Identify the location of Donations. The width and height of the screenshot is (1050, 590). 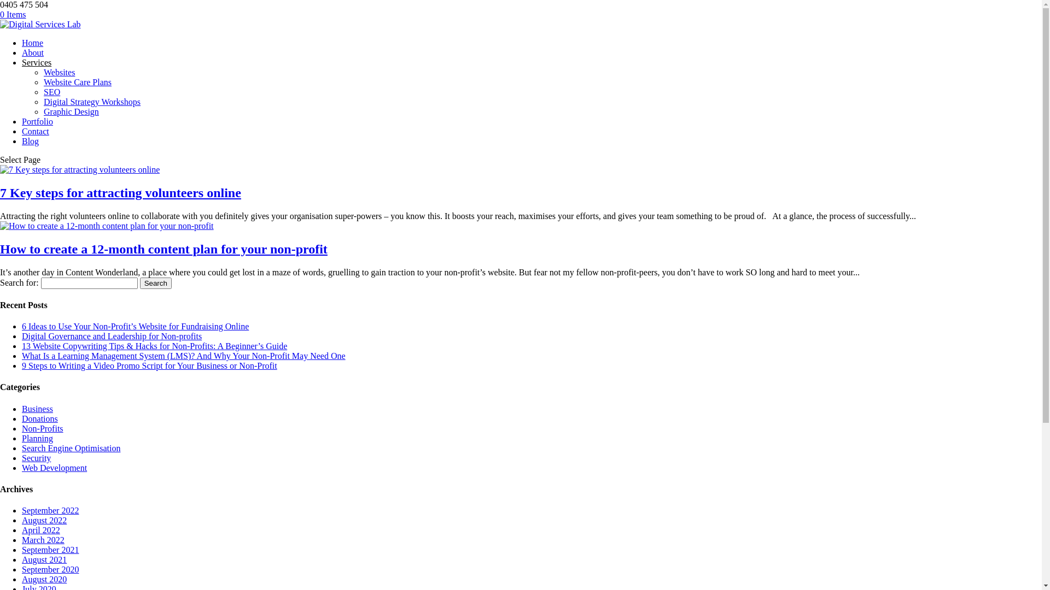
(40, 418).